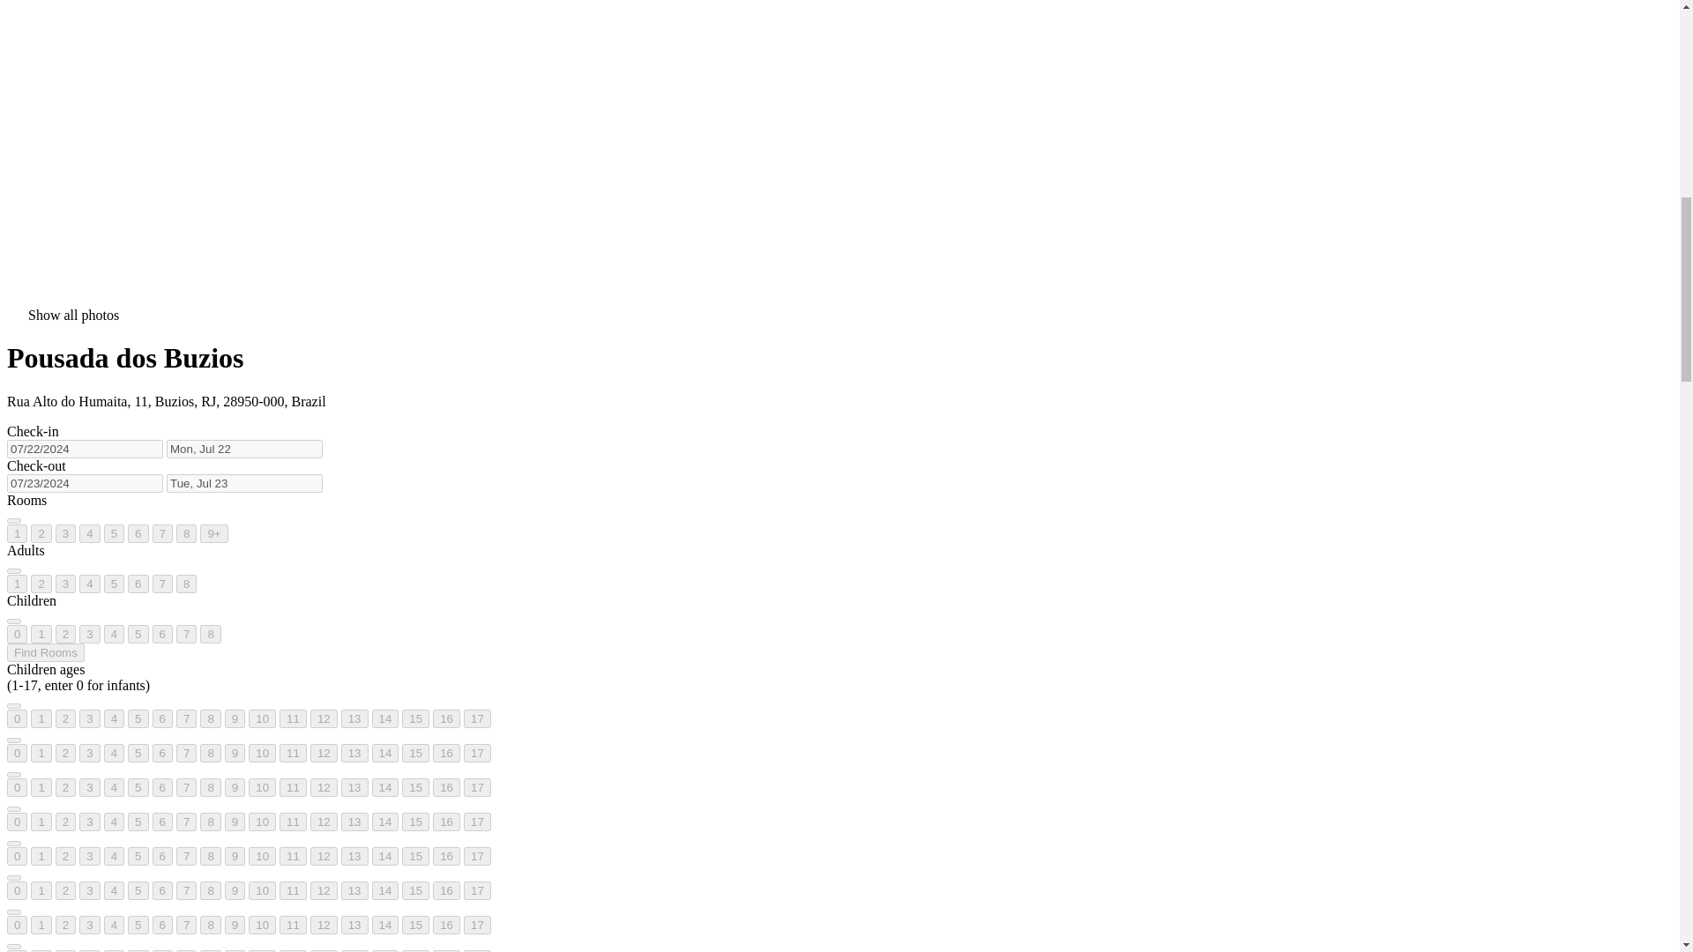 The height and width of the screenshot is (952, 1693). What do you see at coordinates (185, 584) in the screenshot?
I see `8` at bounding box center [185, 584].